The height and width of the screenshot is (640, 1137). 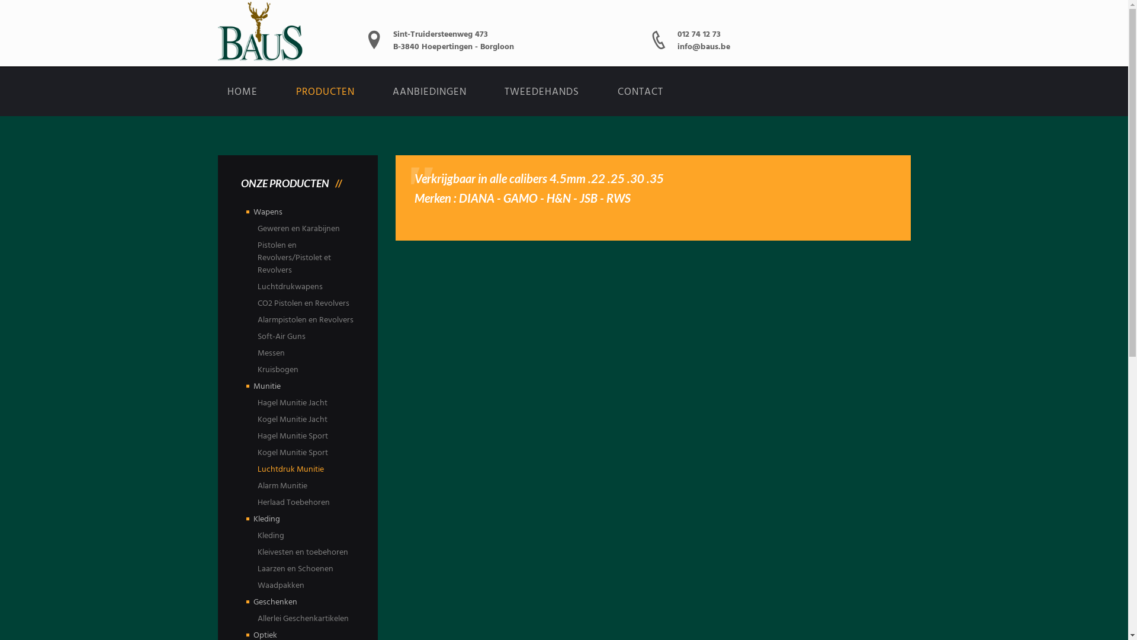 I want to click on Wapens, so click(x=268, y=212).